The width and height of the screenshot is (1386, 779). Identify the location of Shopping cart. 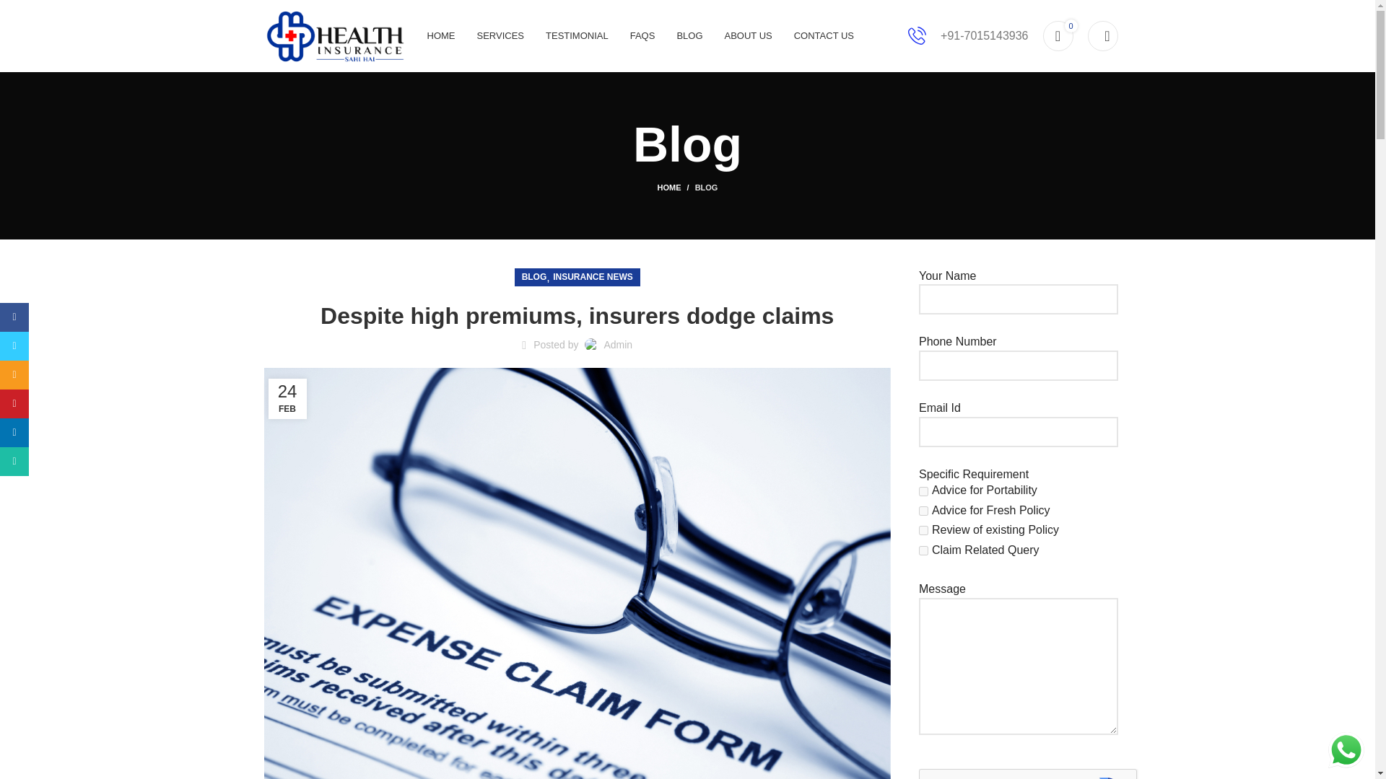
(1057, 36).